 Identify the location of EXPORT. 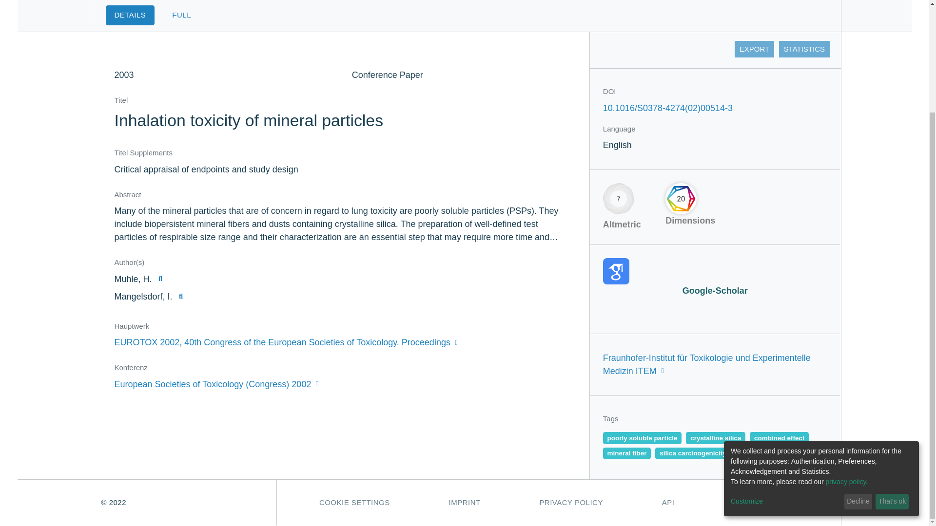
(754, 49).